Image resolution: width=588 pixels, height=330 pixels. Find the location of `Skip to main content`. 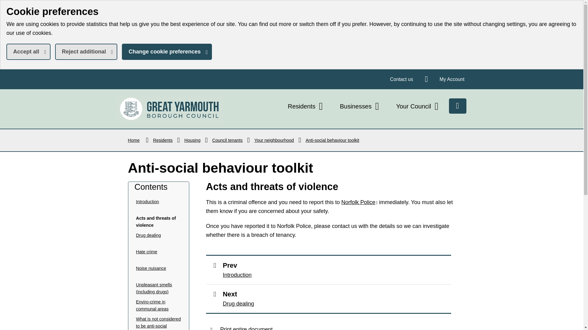

Skip to main content is located at coordinates (5, 5).